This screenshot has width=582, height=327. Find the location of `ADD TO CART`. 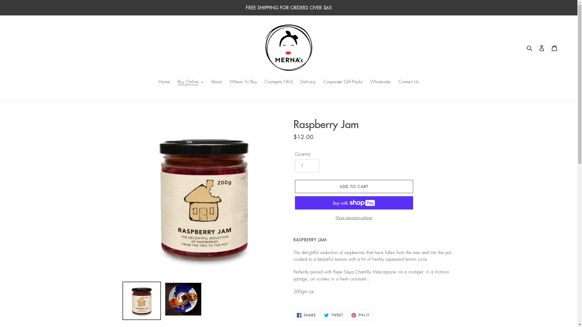

ADD TO CART is located at coordinates (354, 187).